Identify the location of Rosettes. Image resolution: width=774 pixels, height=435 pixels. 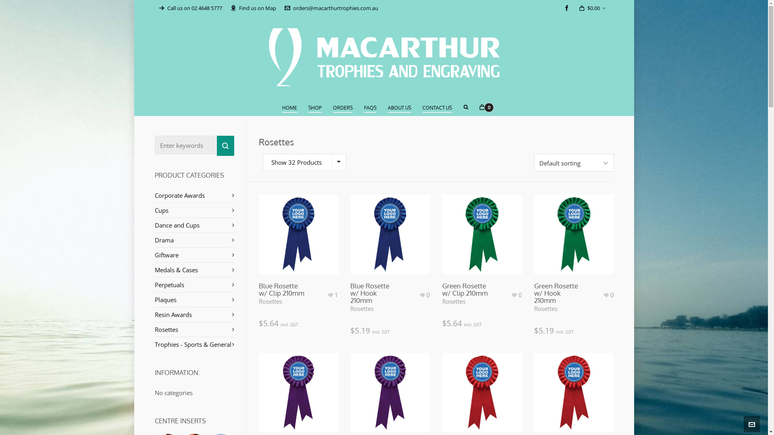
(194, 329).